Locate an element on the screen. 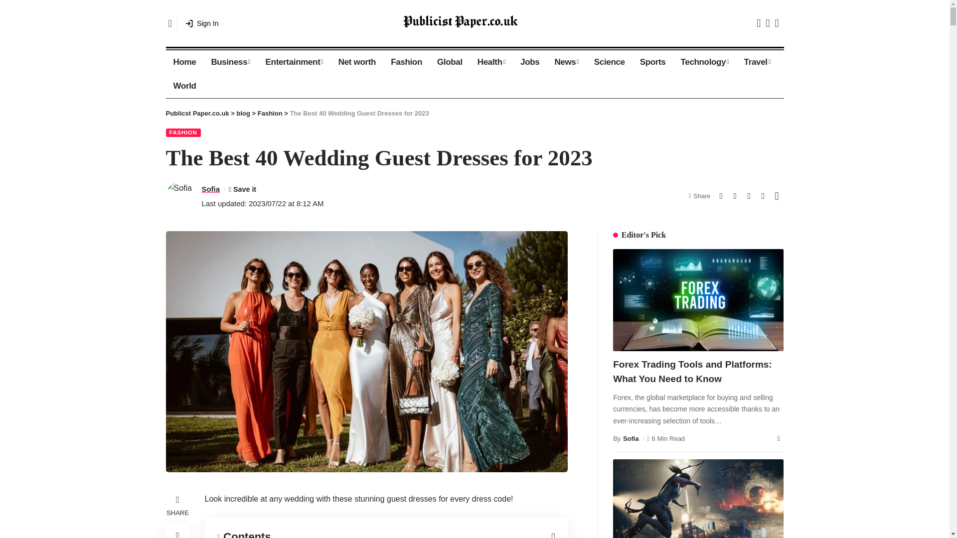 This screenshot has height=538, width=957. Forex Trading Tools and Platforms: What You Need to Know is located at coordinates (698, 300).